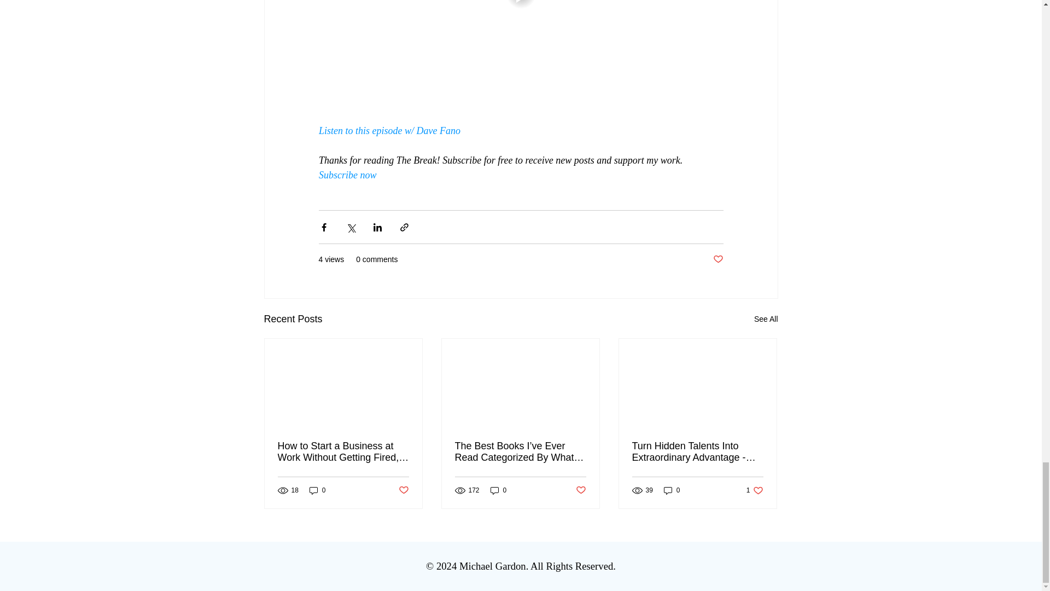 Image resolution: width=1050 pixels, height=591 pixels. Describe the element at coordinates (347, 175) in the screenshot. I see `0` at that location.